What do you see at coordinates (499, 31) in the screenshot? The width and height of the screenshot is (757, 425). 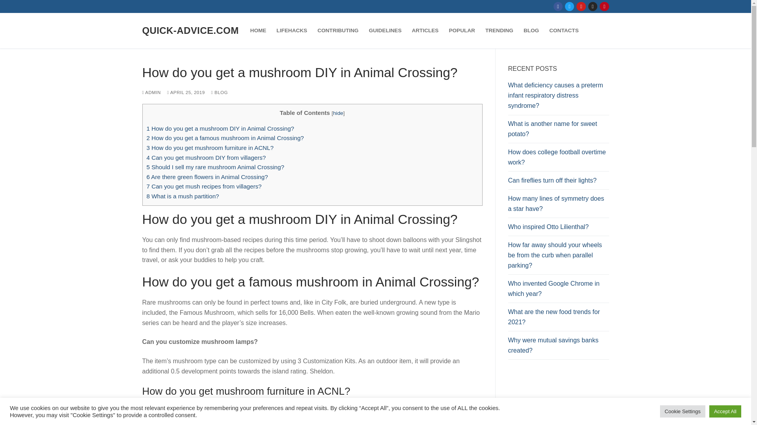 I see `TRENDING` at bounding box center [499, 31].